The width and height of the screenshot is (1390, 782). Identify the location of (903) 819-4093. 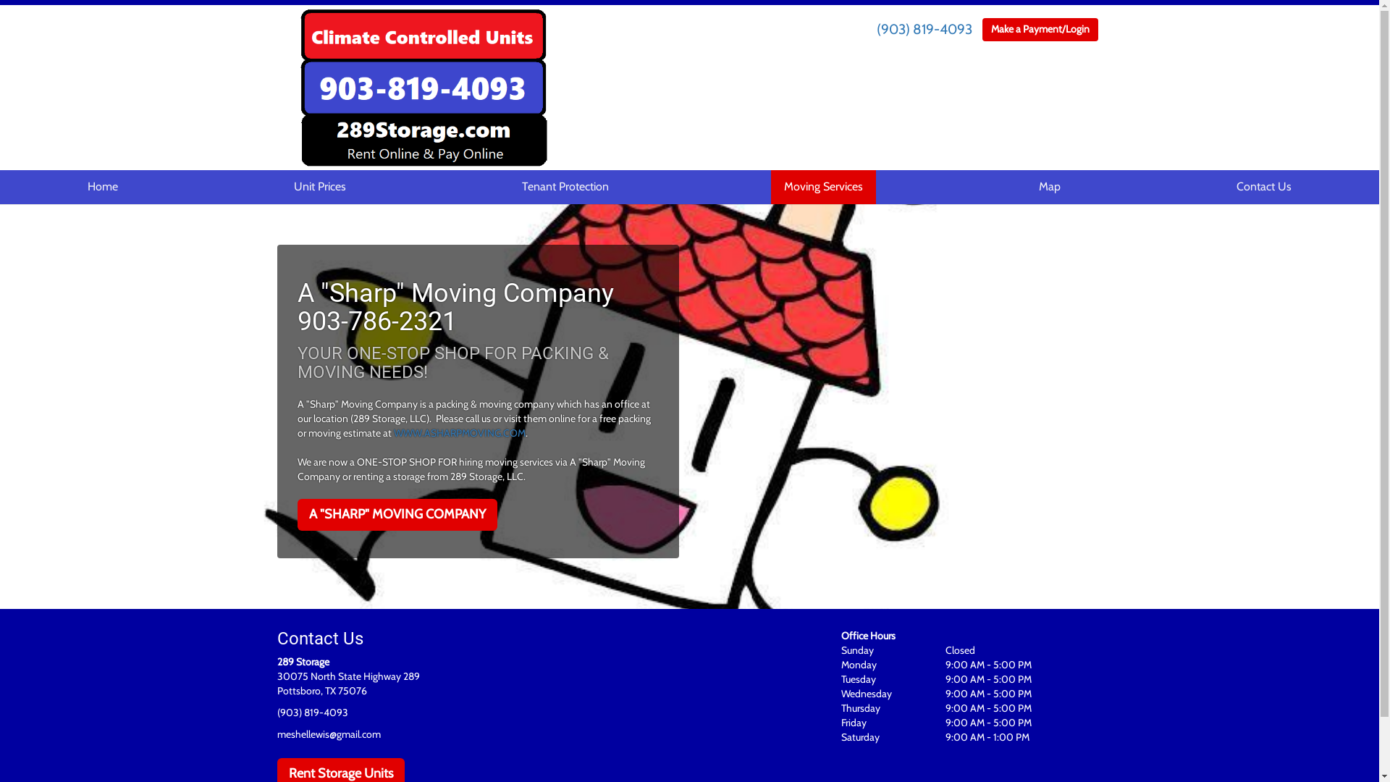
(924, 29).